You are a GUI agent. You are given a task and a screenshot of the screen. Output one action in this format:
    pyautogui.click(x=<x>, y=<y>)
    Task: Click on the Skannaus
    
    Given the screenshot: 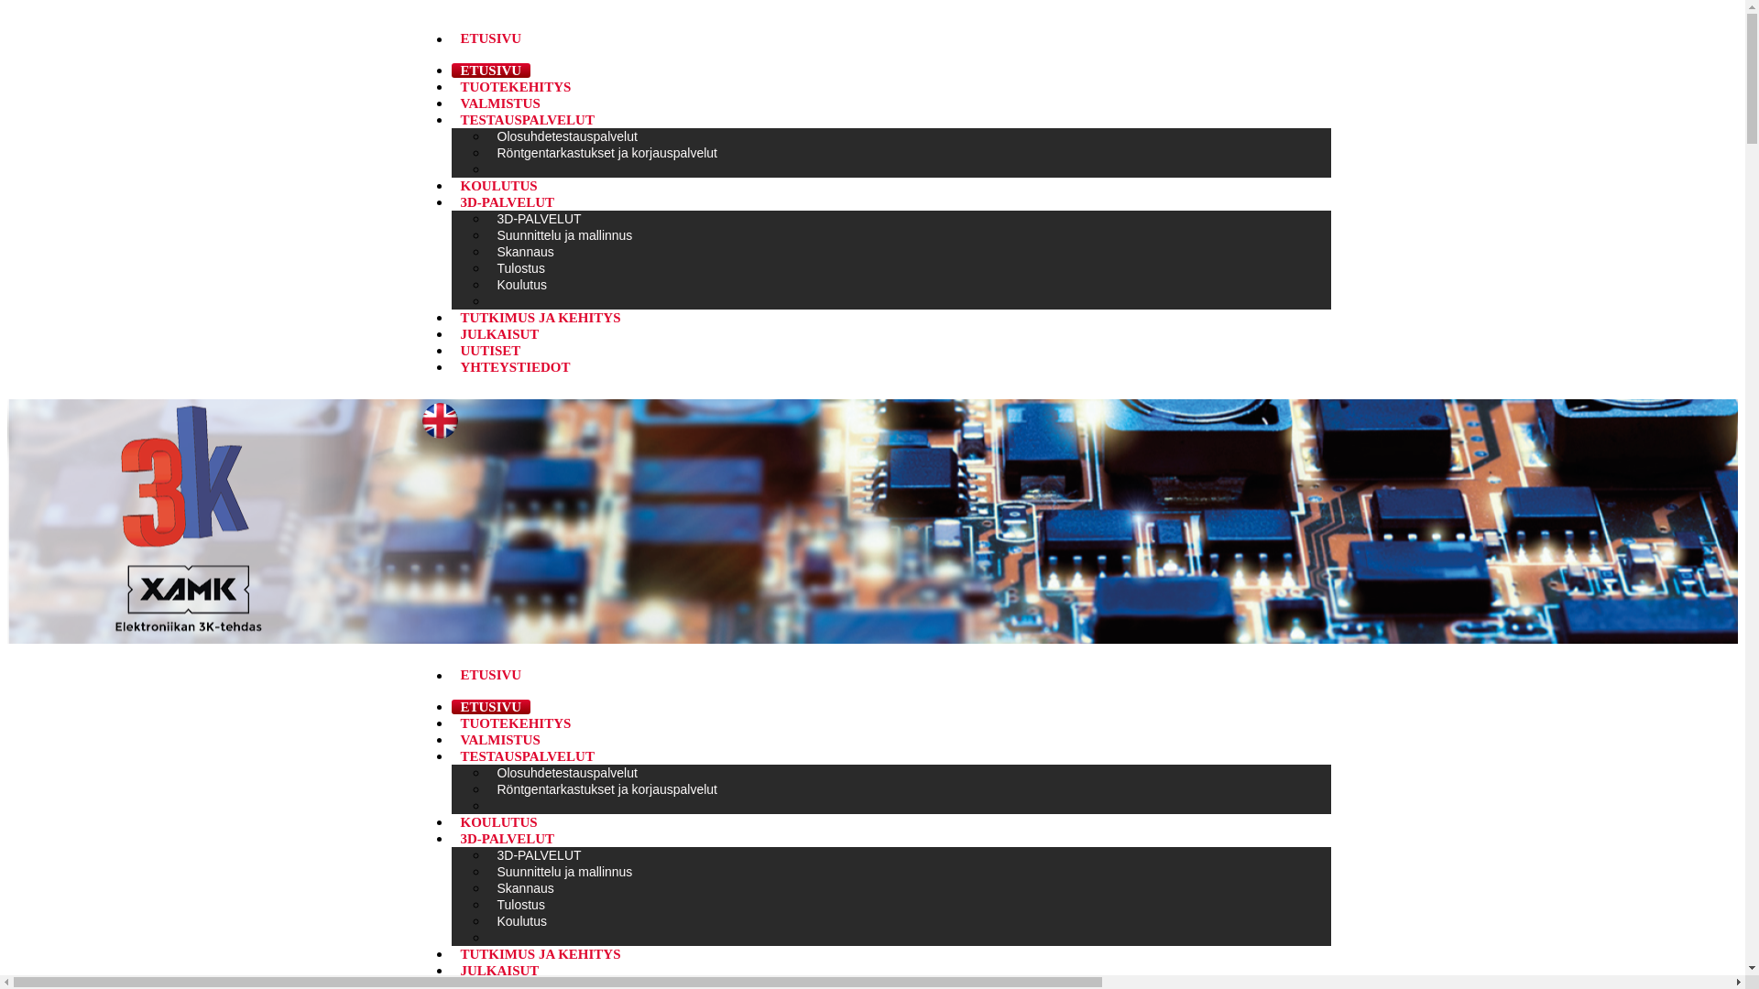 What is the action you would take?
    pyautogui.click(x=525, y=252)
    